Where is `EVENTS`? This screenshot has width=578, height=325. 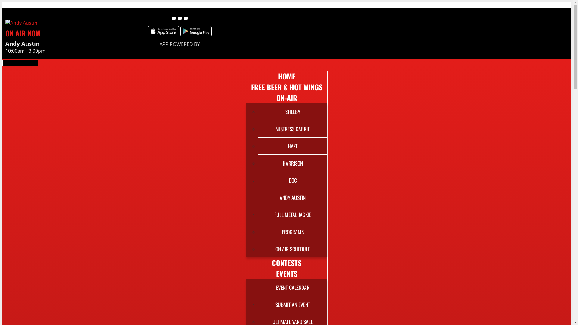
EVENTS is located at coordinates (287, 274).